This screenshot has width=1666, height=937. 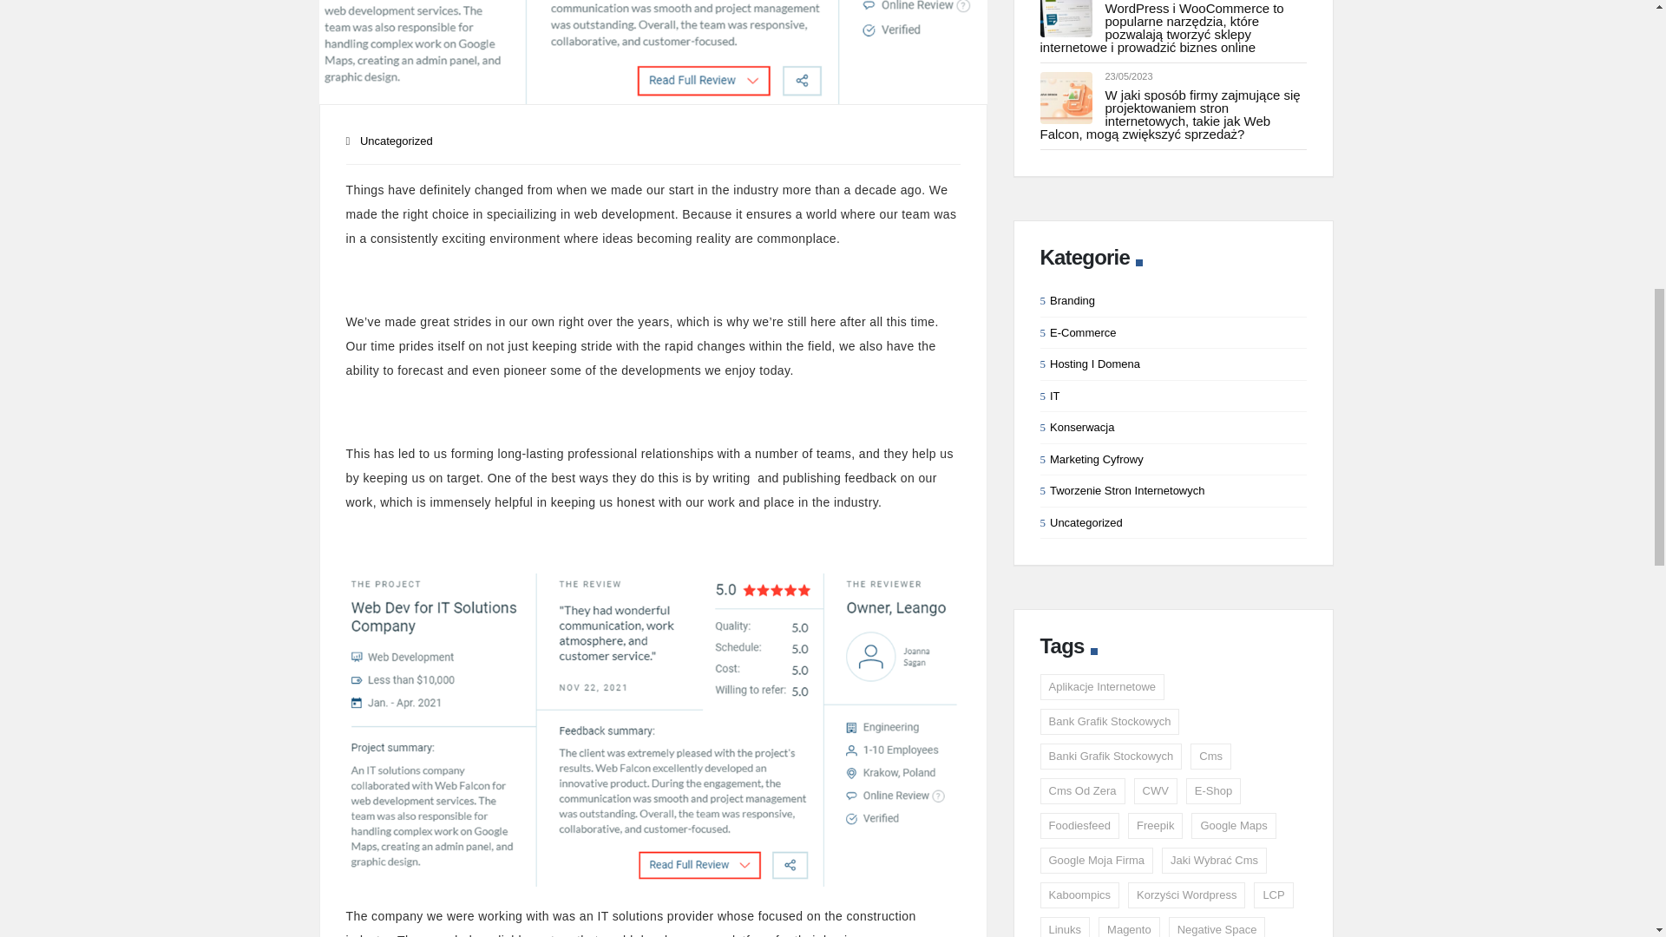 What do you see at coordinates (1111, 757) in the screenshot?
I see `Banki Grafik Stockowych` at bounding box center [1111, 757].